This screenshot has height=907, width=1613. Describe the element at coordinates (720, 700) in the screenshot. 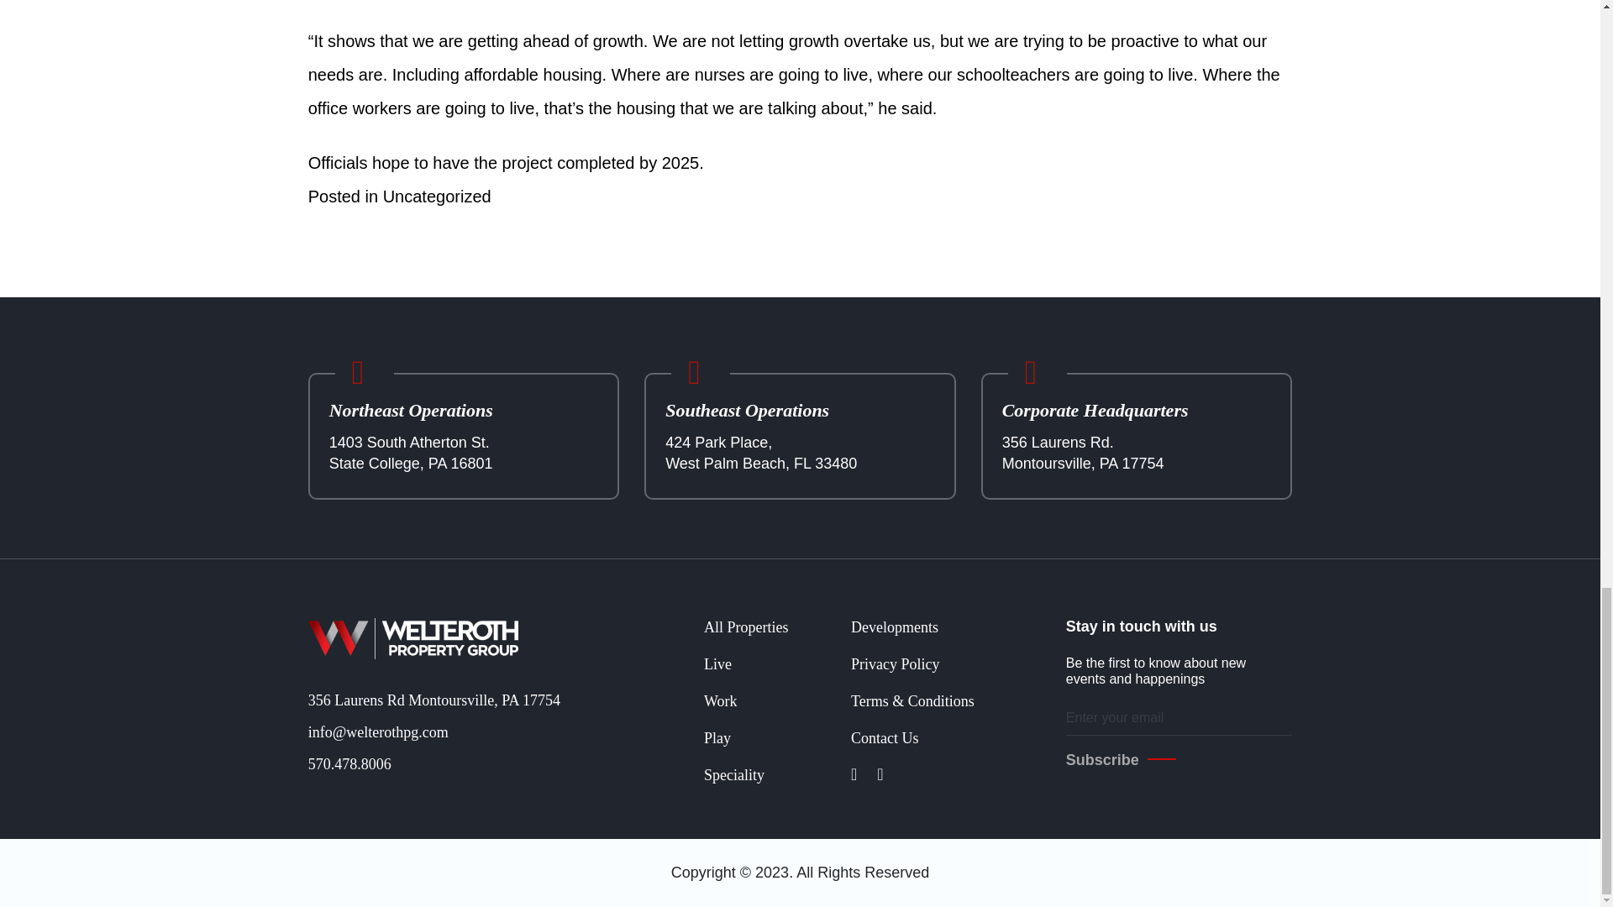

I see `Work` at that location.